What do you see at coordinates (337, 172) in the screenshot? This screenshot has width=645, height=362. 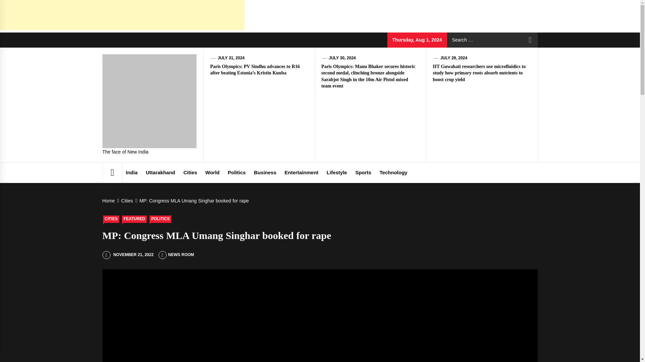 I see `Lifestyle` at bounding box center [337, 172].